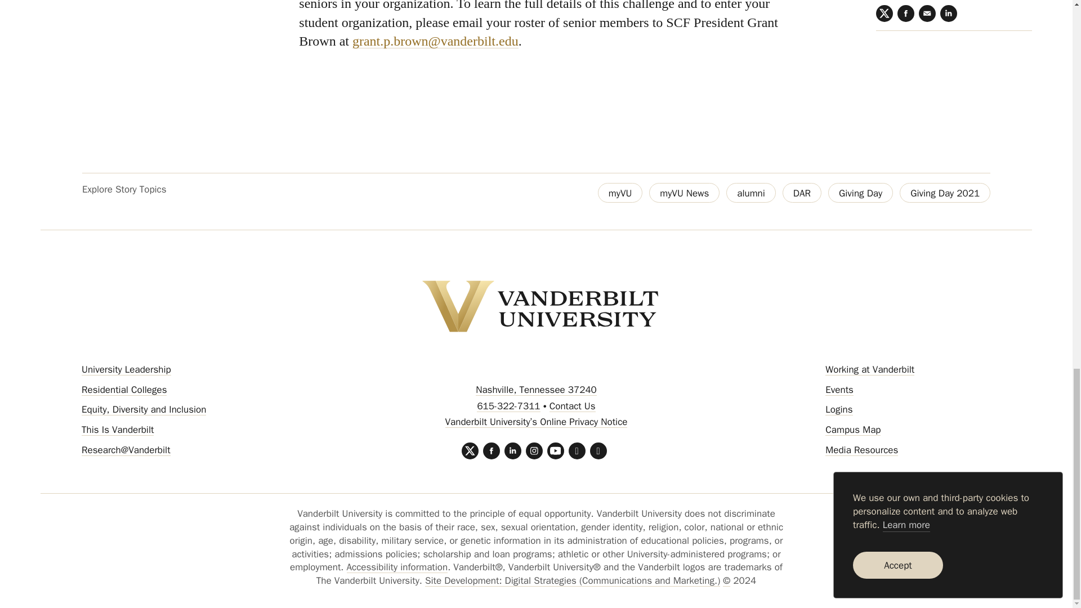 The image size is (1081, 608). Describe the element at coordinates (860, 193) in the screenshot. I see `Giving Day` at that location.